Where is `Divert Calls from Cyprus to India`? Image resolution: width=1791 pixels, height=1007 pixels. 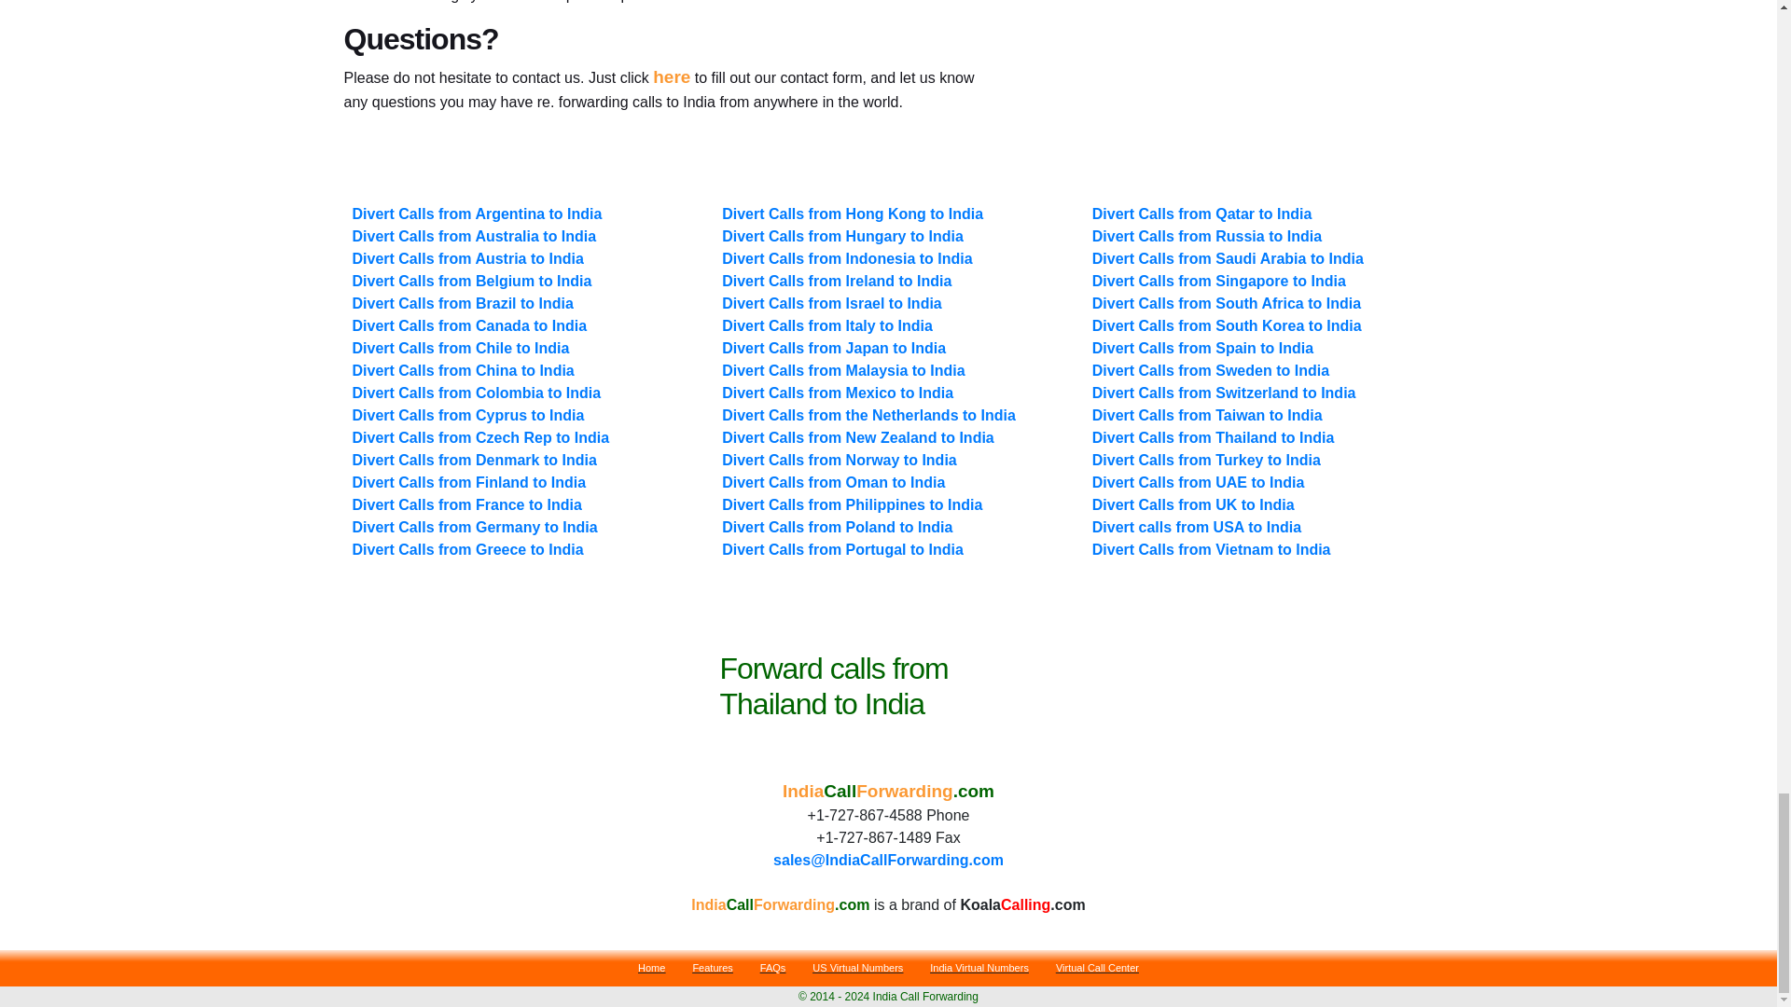
Divert Calls from Cyprus to India is located at coordinates (468, 415).